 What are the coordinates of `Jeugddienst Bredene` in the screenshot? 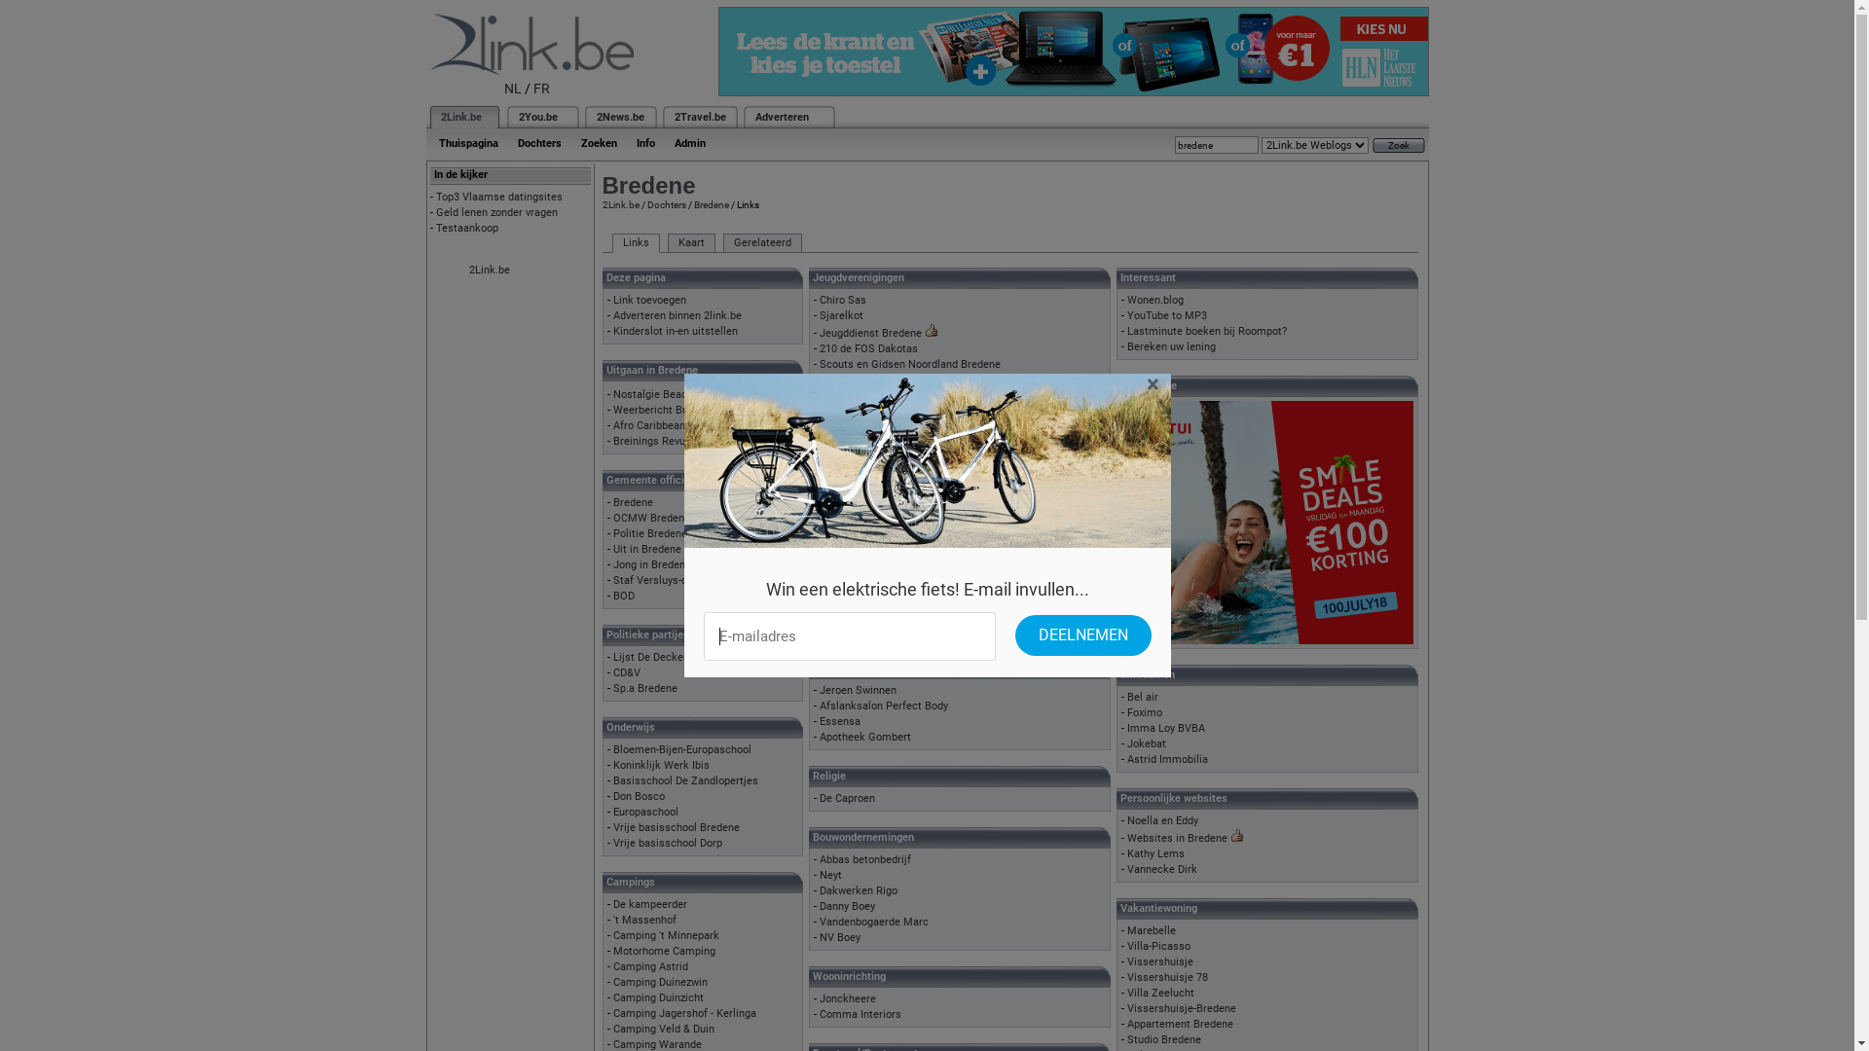 It's located at (870, 333).